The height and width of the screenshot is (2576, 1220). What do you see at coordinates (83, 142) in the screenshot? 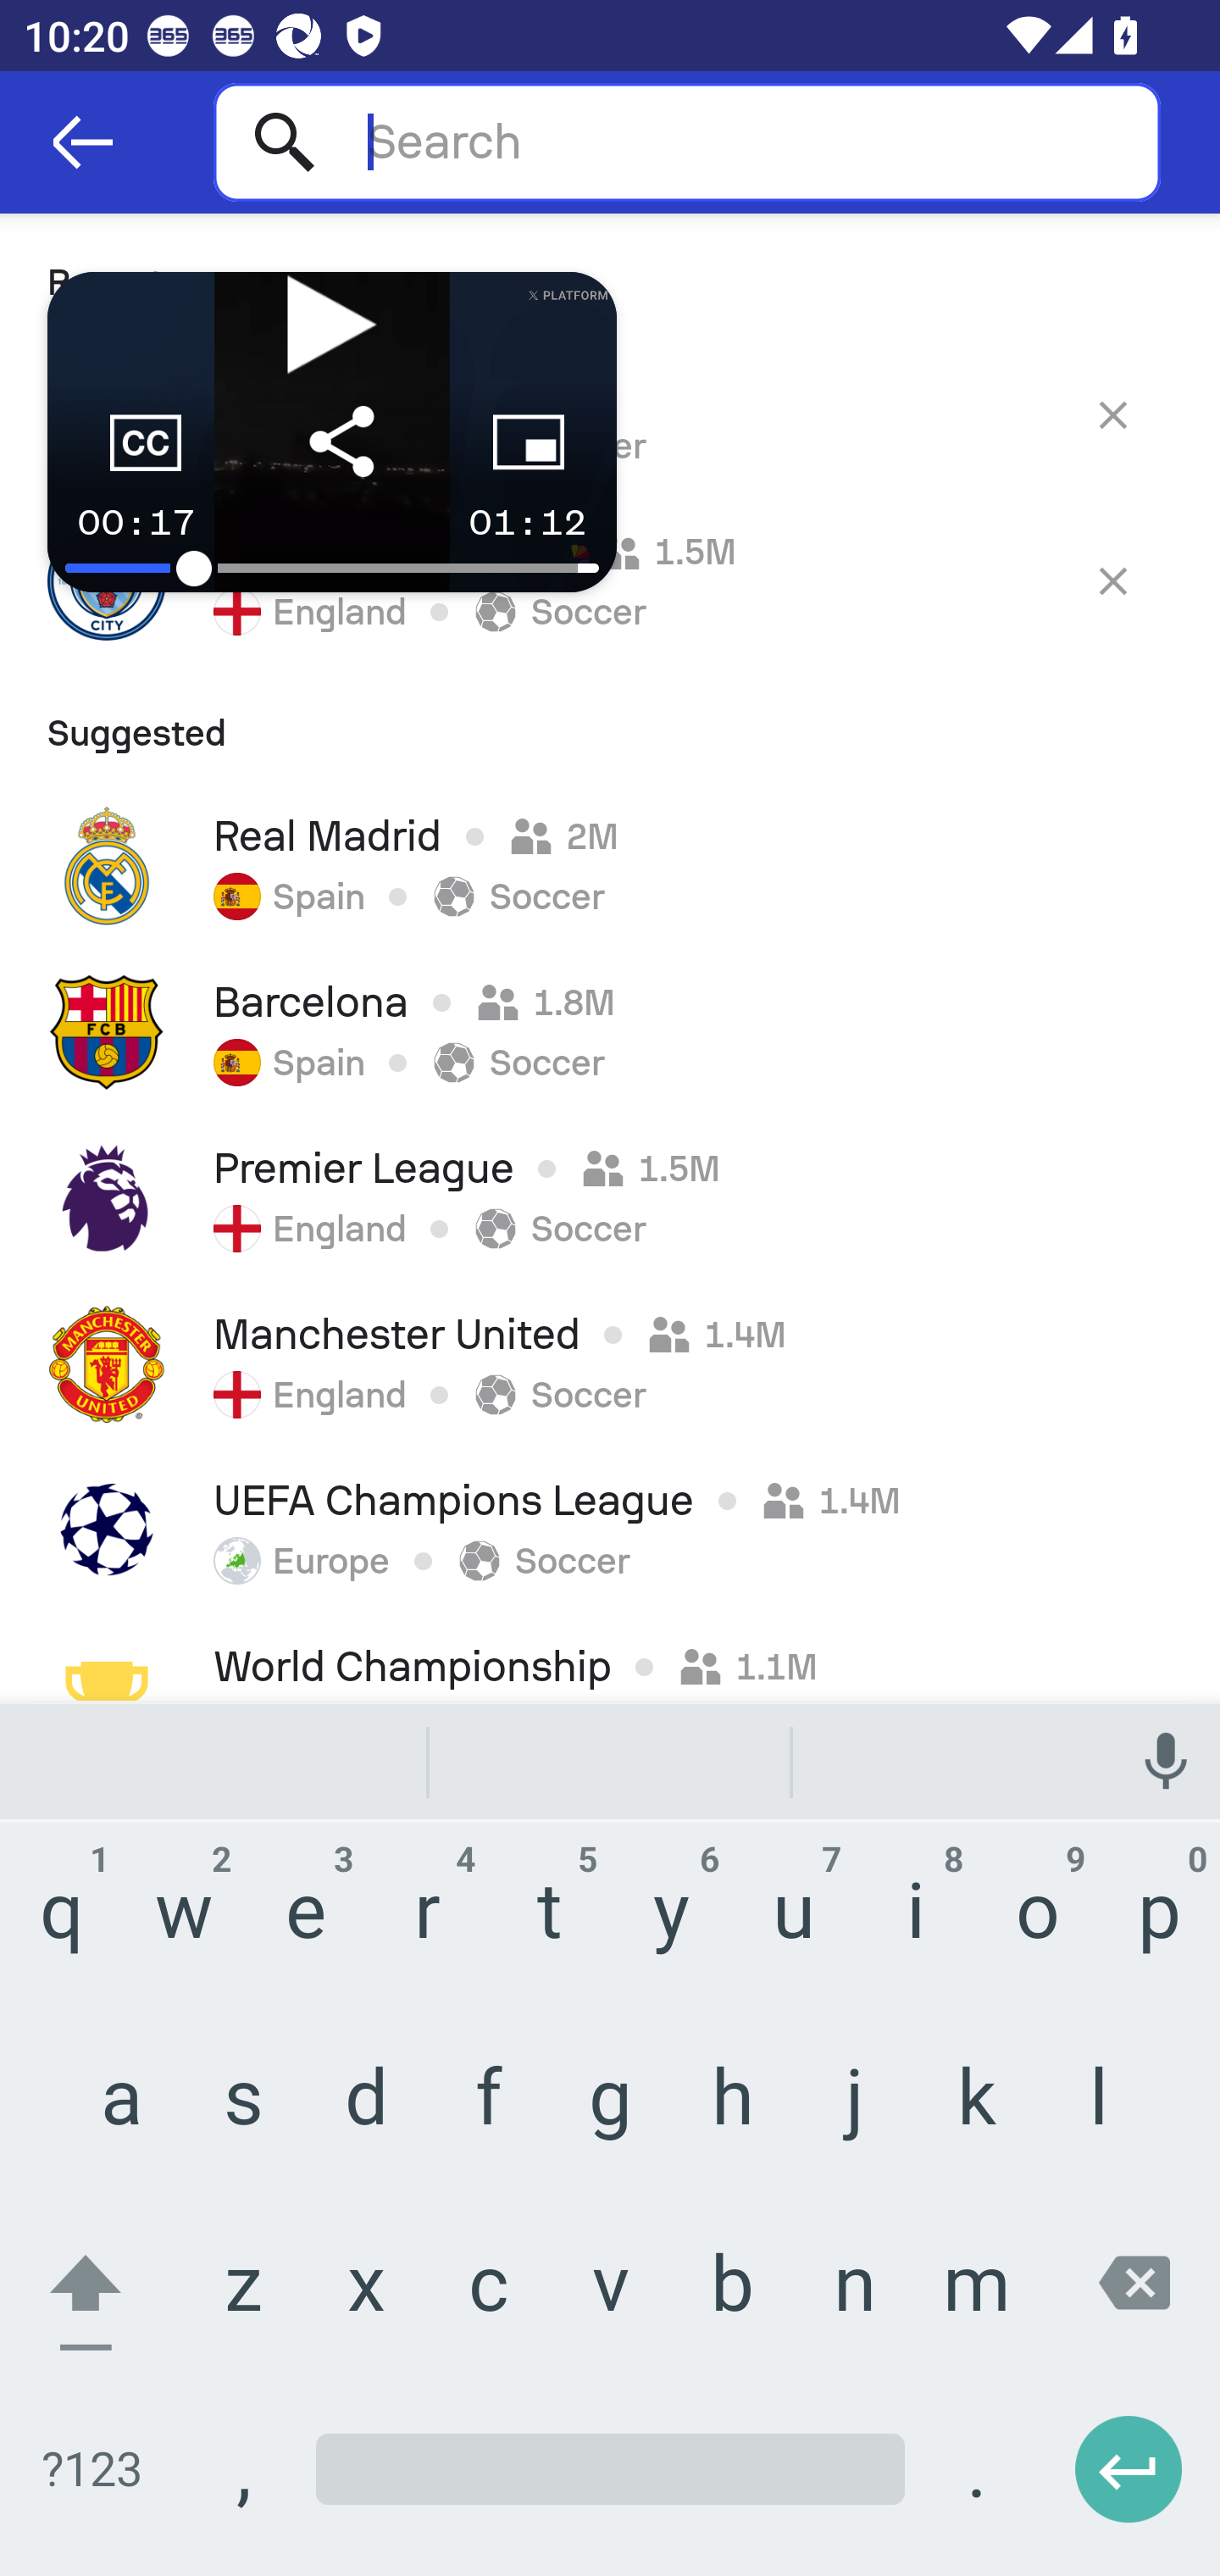
I see `Navigate up` at bounding box center [83, 142].